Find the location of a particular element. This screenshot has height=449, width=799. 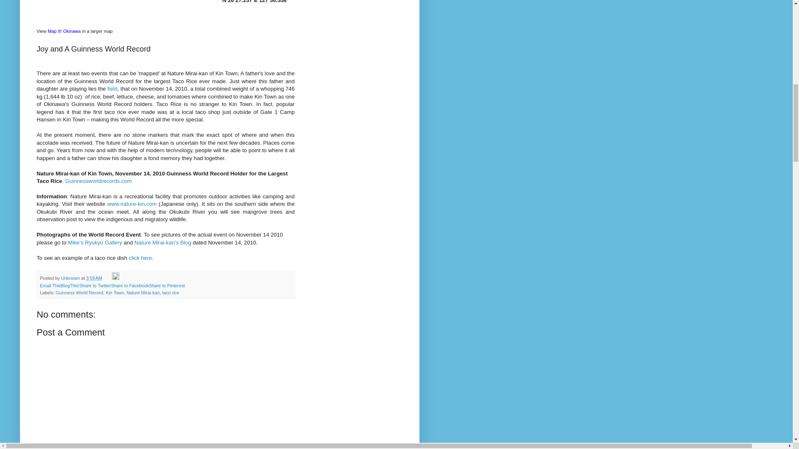

taco rice is located at coordinates (171, 292).